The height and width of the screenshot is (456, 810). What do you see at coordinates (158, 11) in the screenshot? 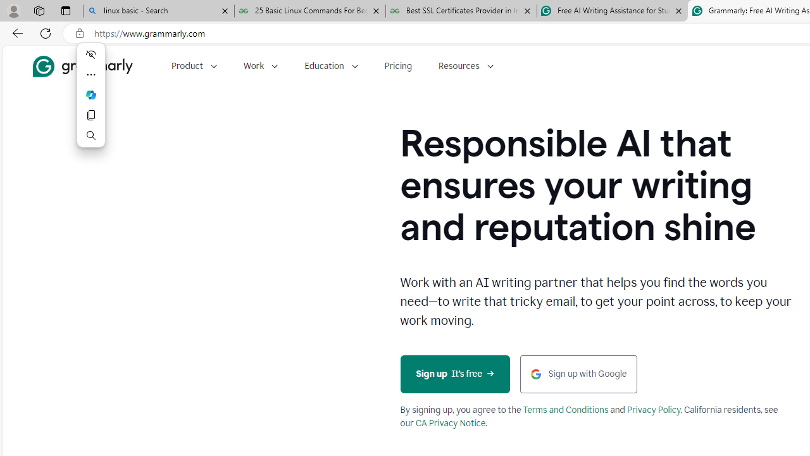
I see `linux basic - Search` at bounding box center [158, 11].